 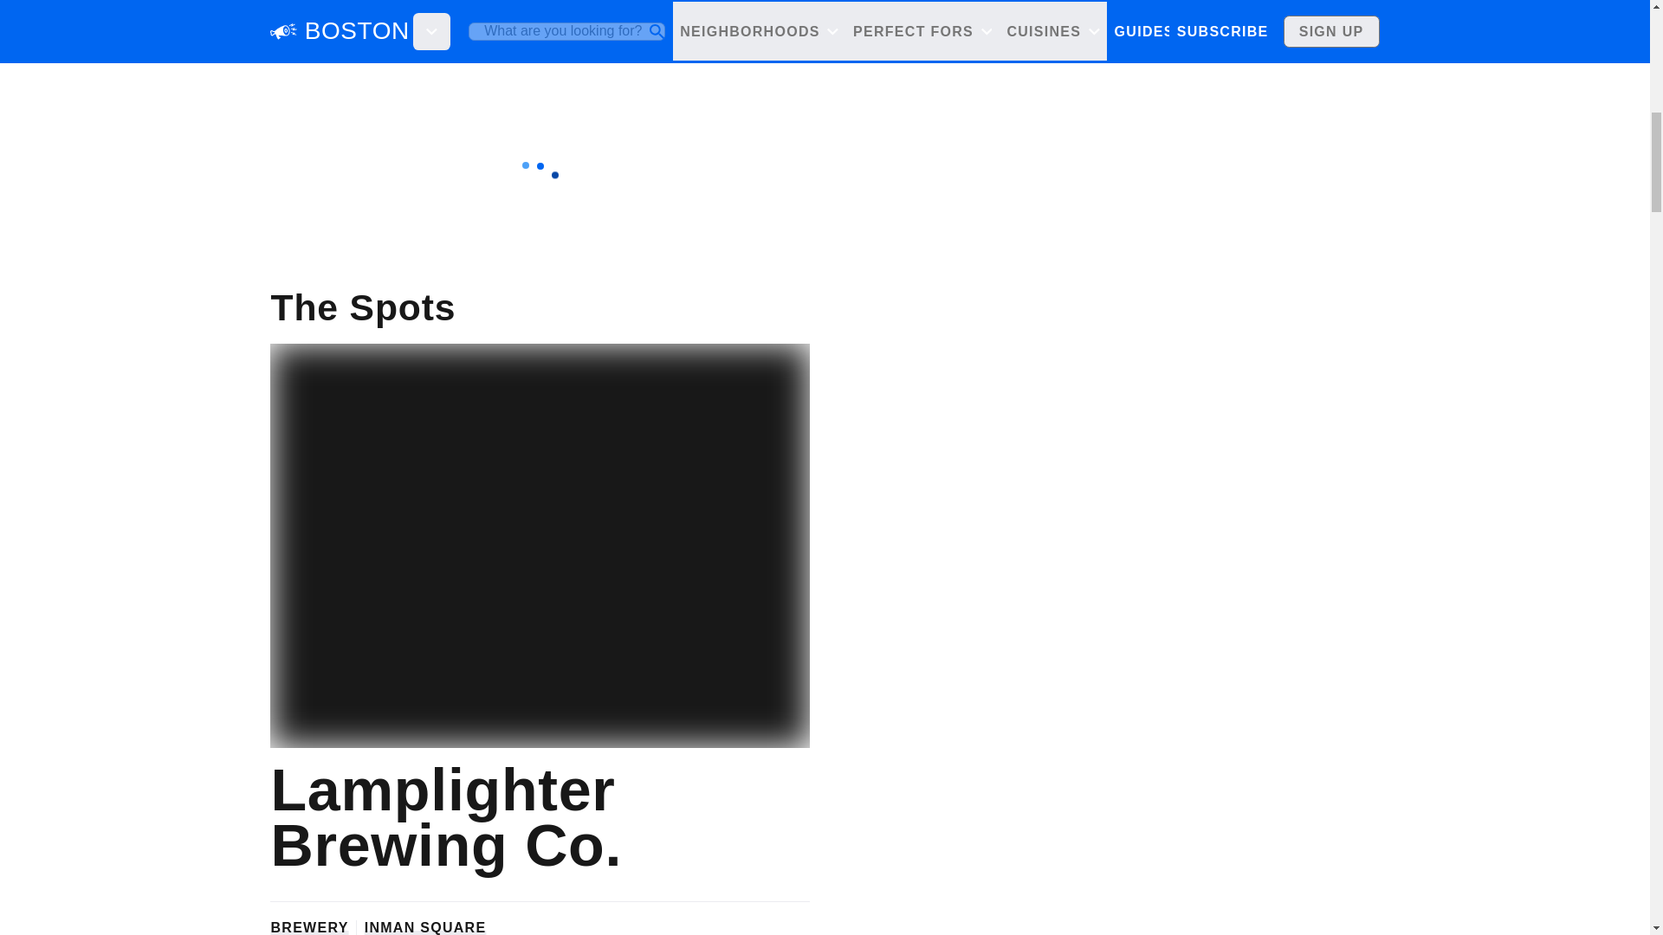 I want to click on INMAN SQUARE, so click(x=425, y=926).